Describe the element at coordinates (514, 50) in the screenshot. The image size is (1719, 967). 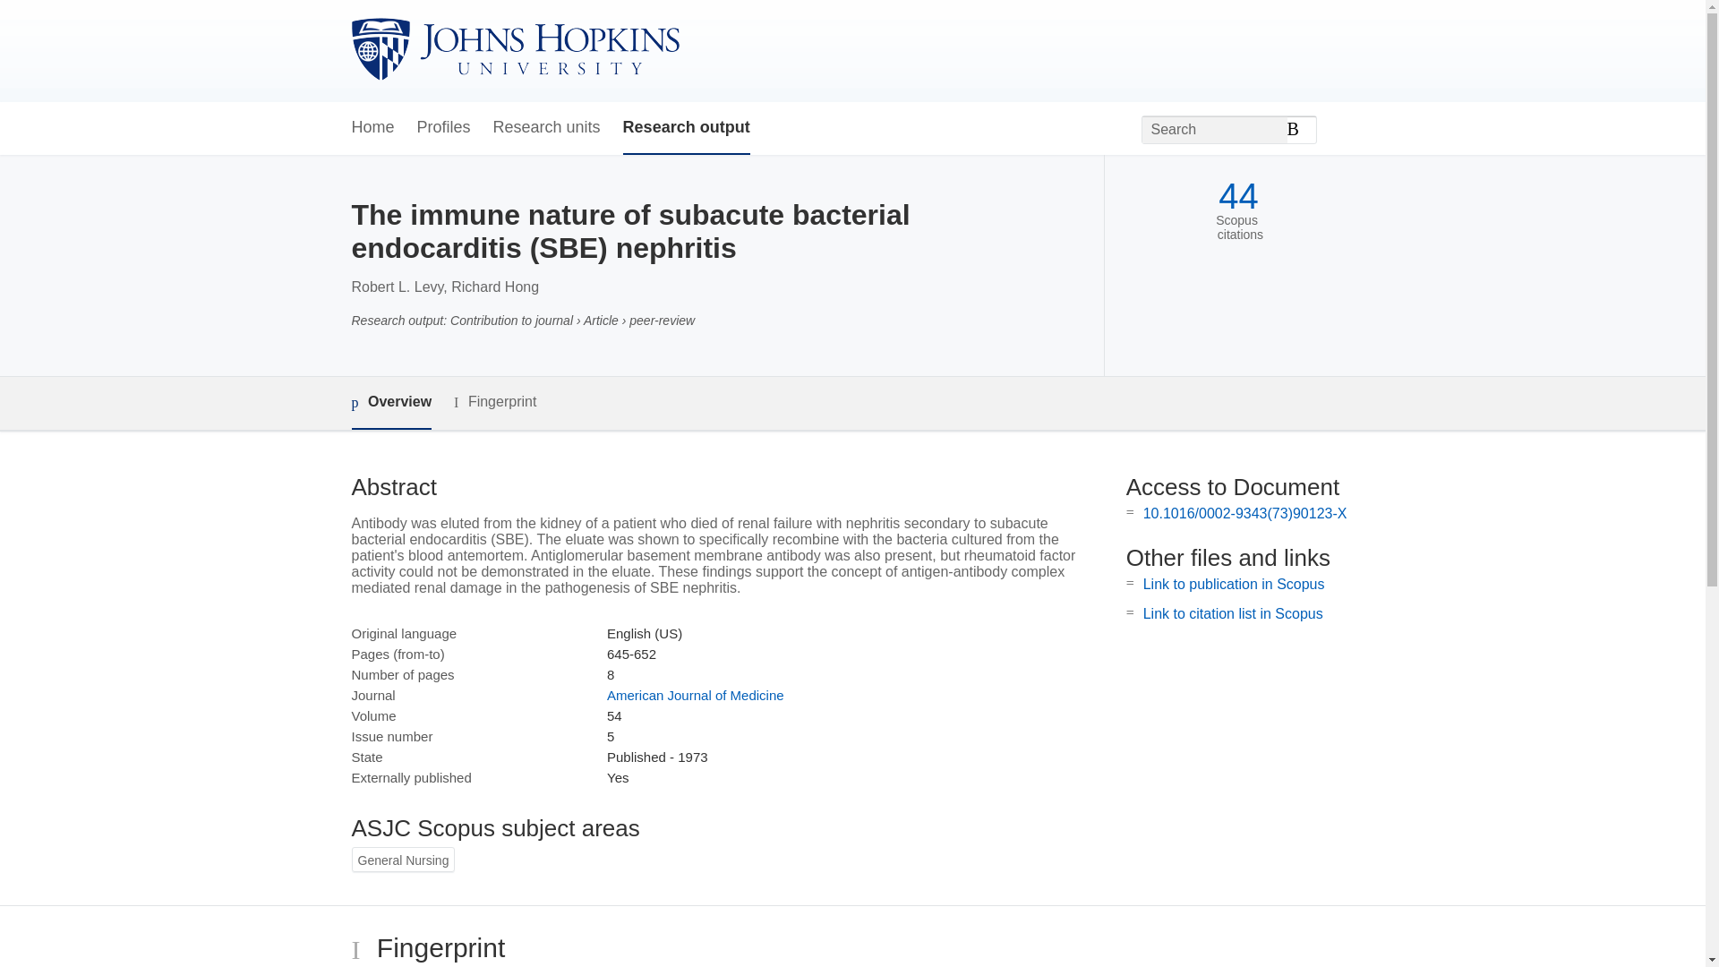
I see `Johns Hopkins University Home` at that location.